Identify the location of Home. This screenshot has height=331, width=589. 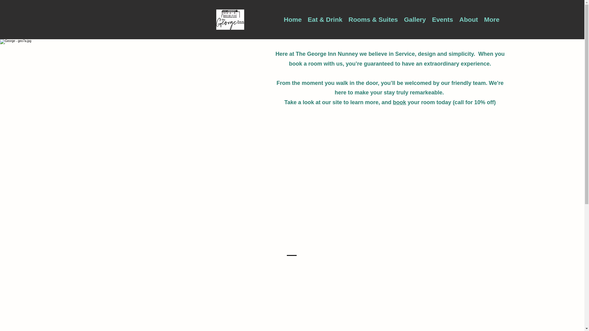
(293, 20).